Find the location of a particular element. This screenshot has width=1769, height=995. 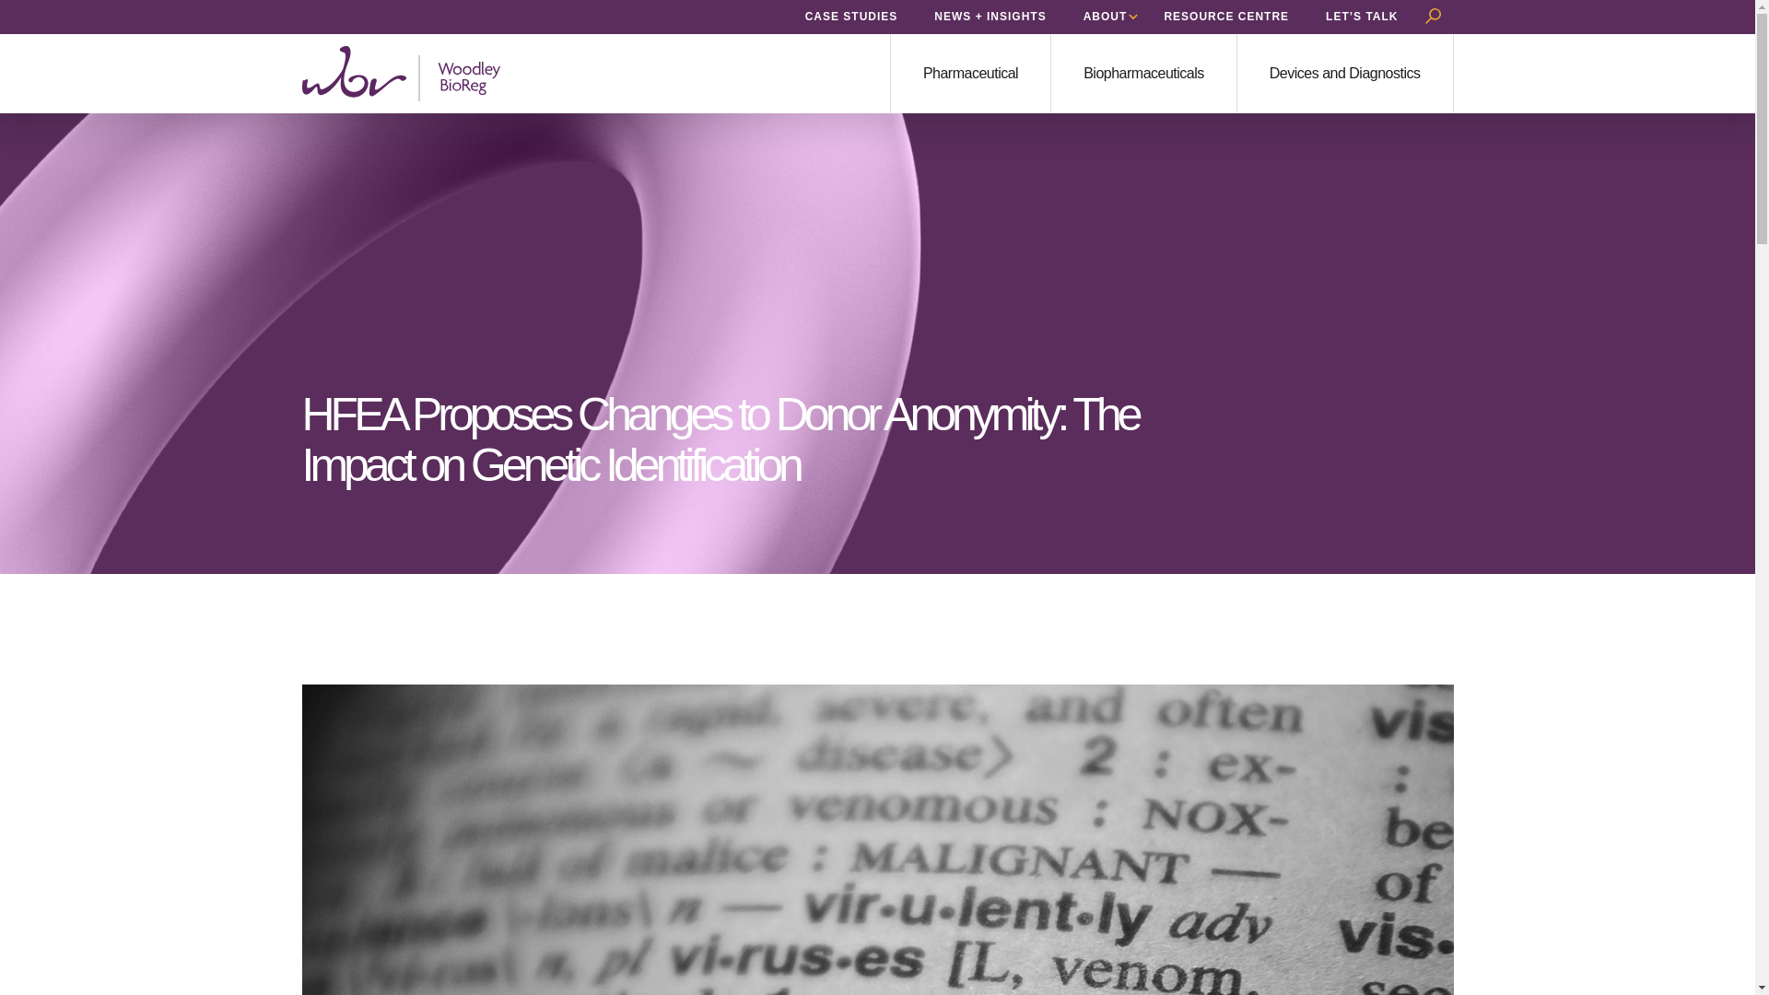

Pharmaceutical is located at coordinates (971, 74).